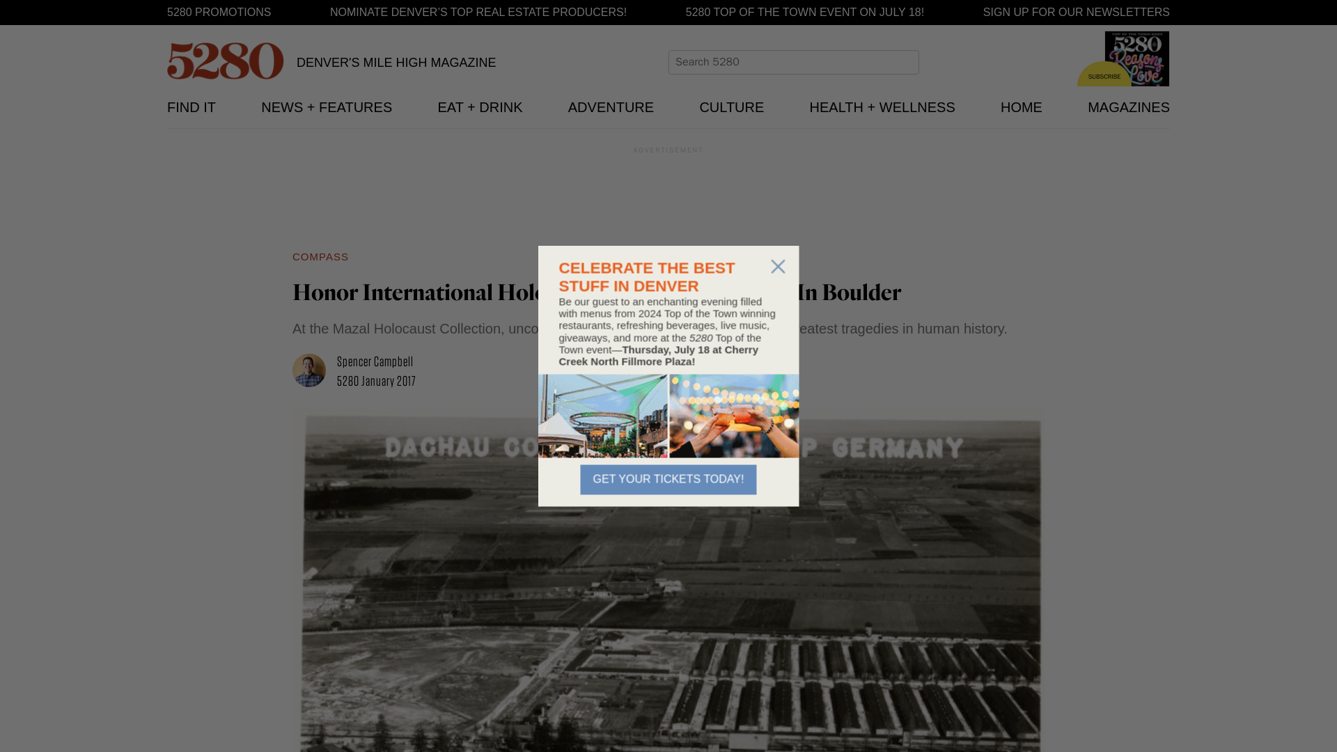  I want to click on 5280 TOP OF THE TOWN EVENT ON JULY 18!, so click(804, 13).